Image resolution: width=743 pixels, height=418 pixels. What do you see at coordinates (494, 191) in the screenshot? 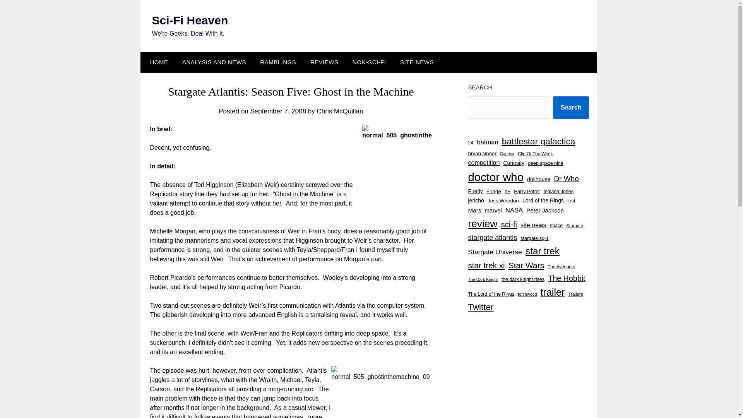
I see `Fringe` at bounding box center [494, 191].